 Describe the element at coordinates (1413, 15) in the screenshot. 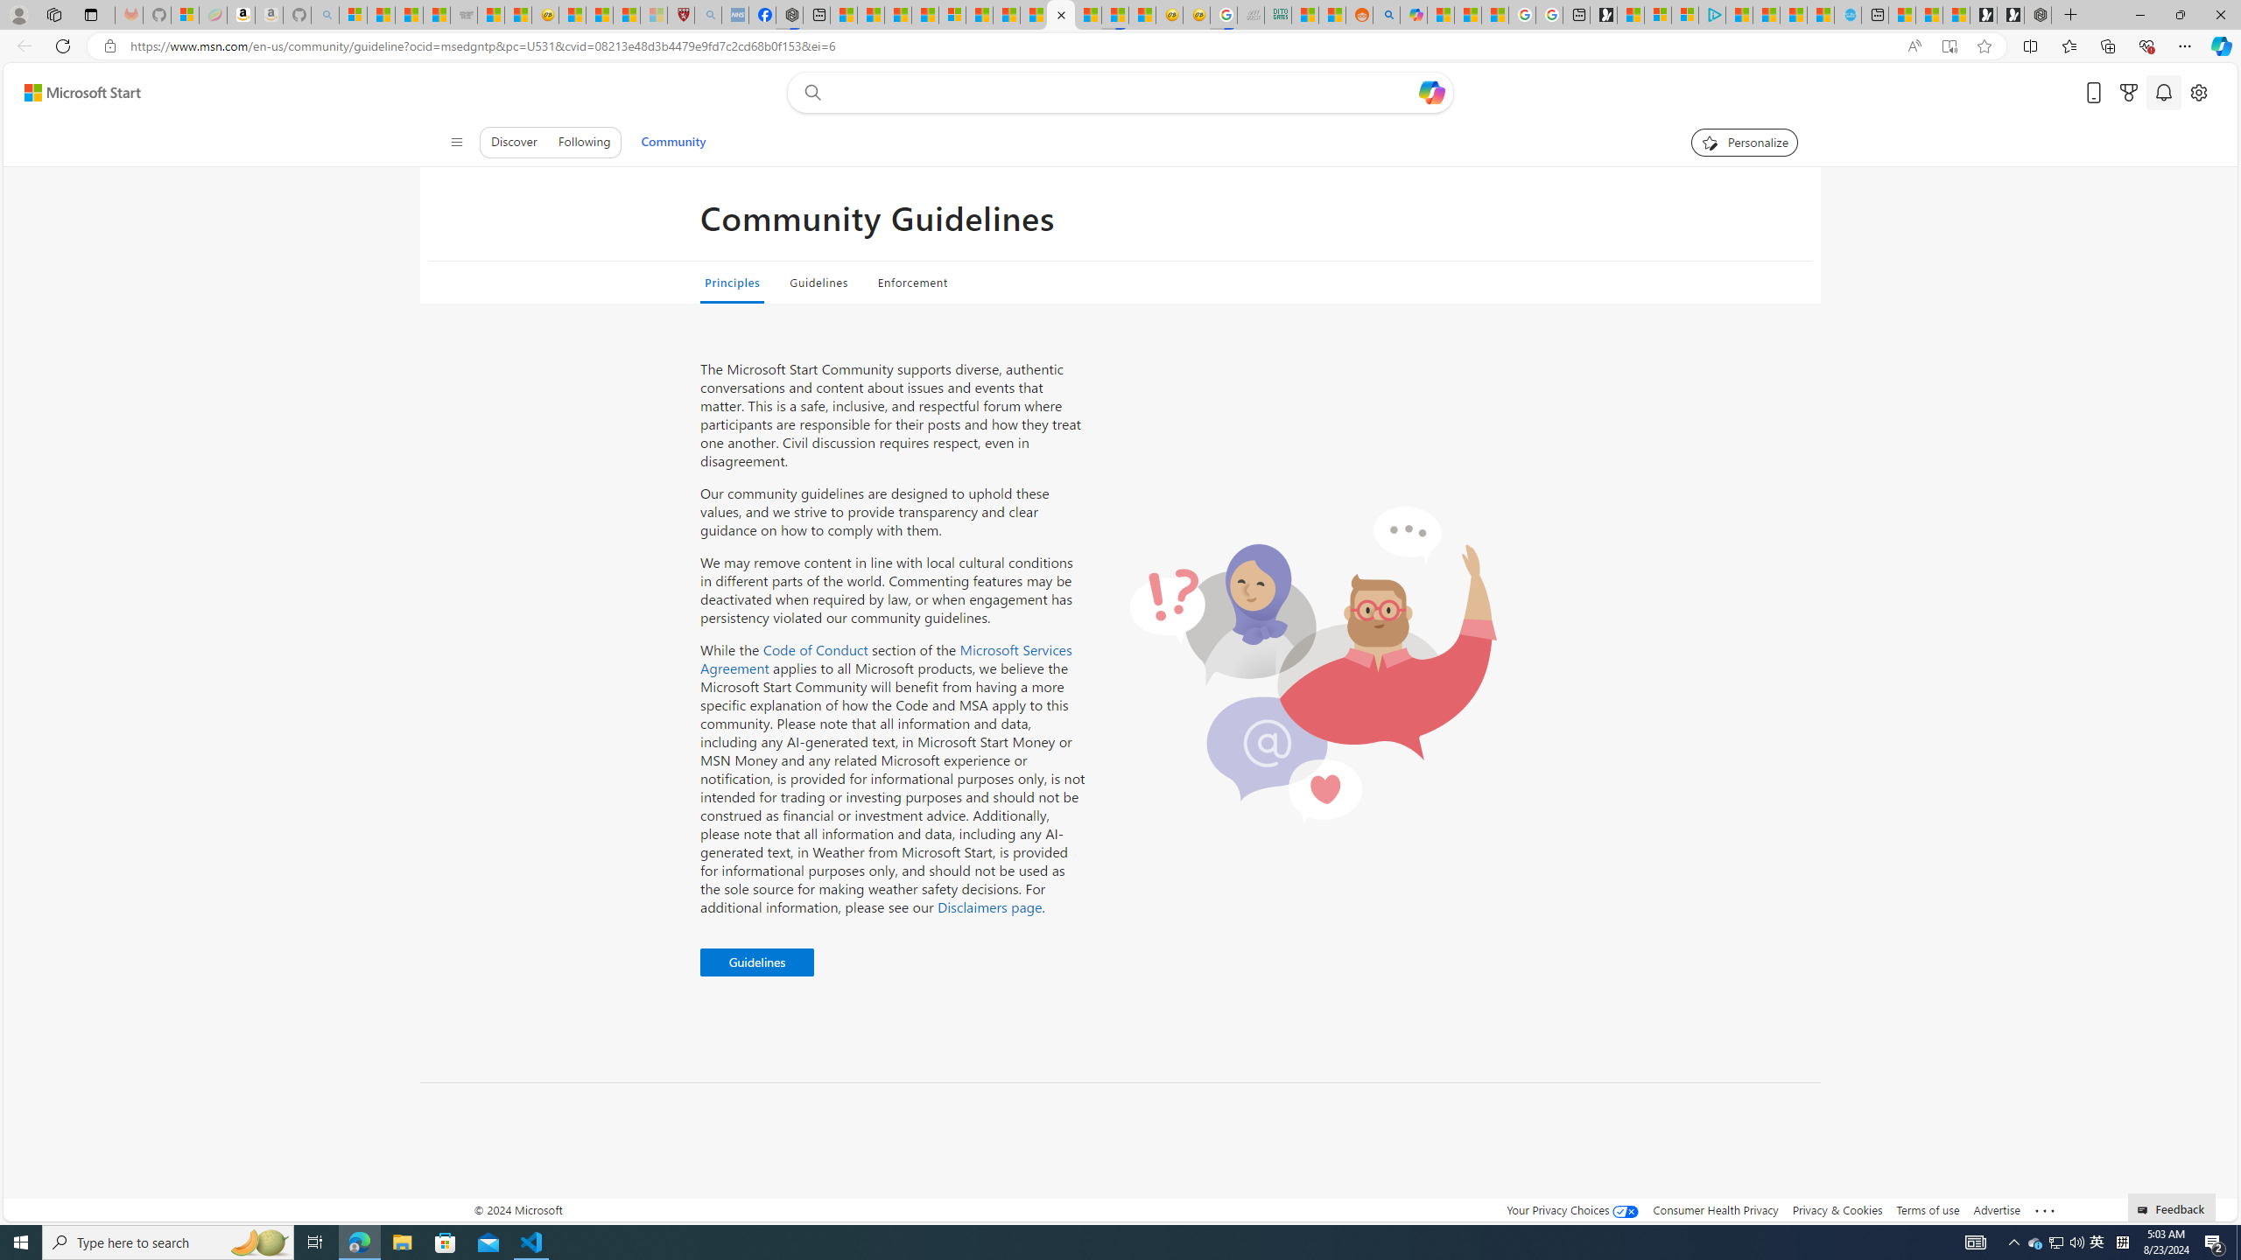

I see `Microsoft Copilot in Bing` at that location.